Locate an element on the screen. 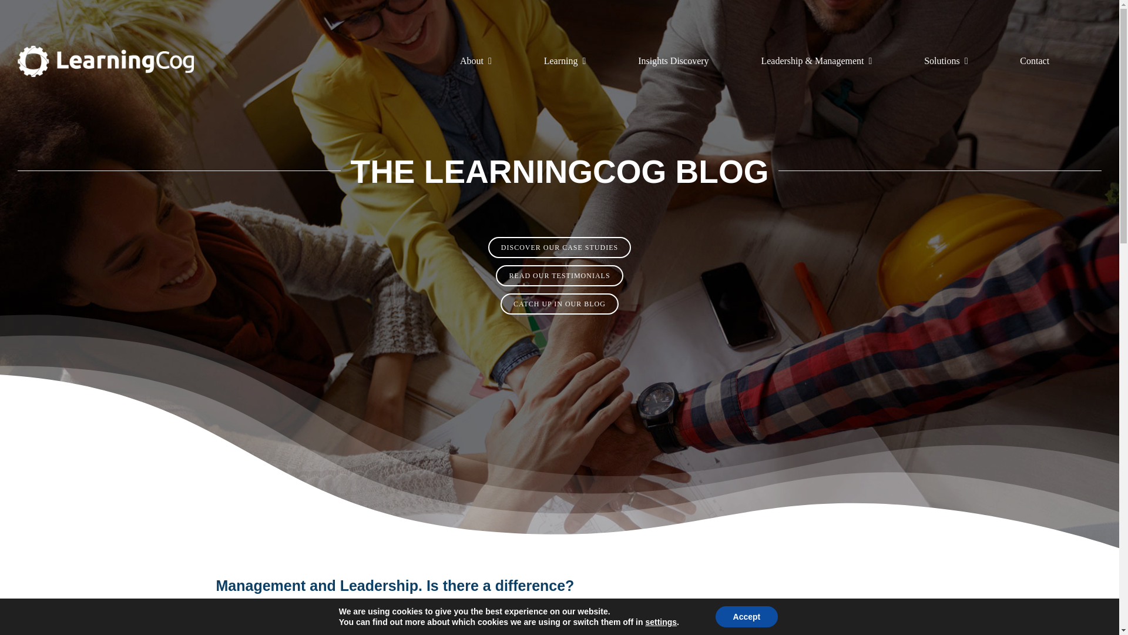 The image size is (1128, 635). READ OUR TESTIMONIALS is located at coordinates (559, 276).